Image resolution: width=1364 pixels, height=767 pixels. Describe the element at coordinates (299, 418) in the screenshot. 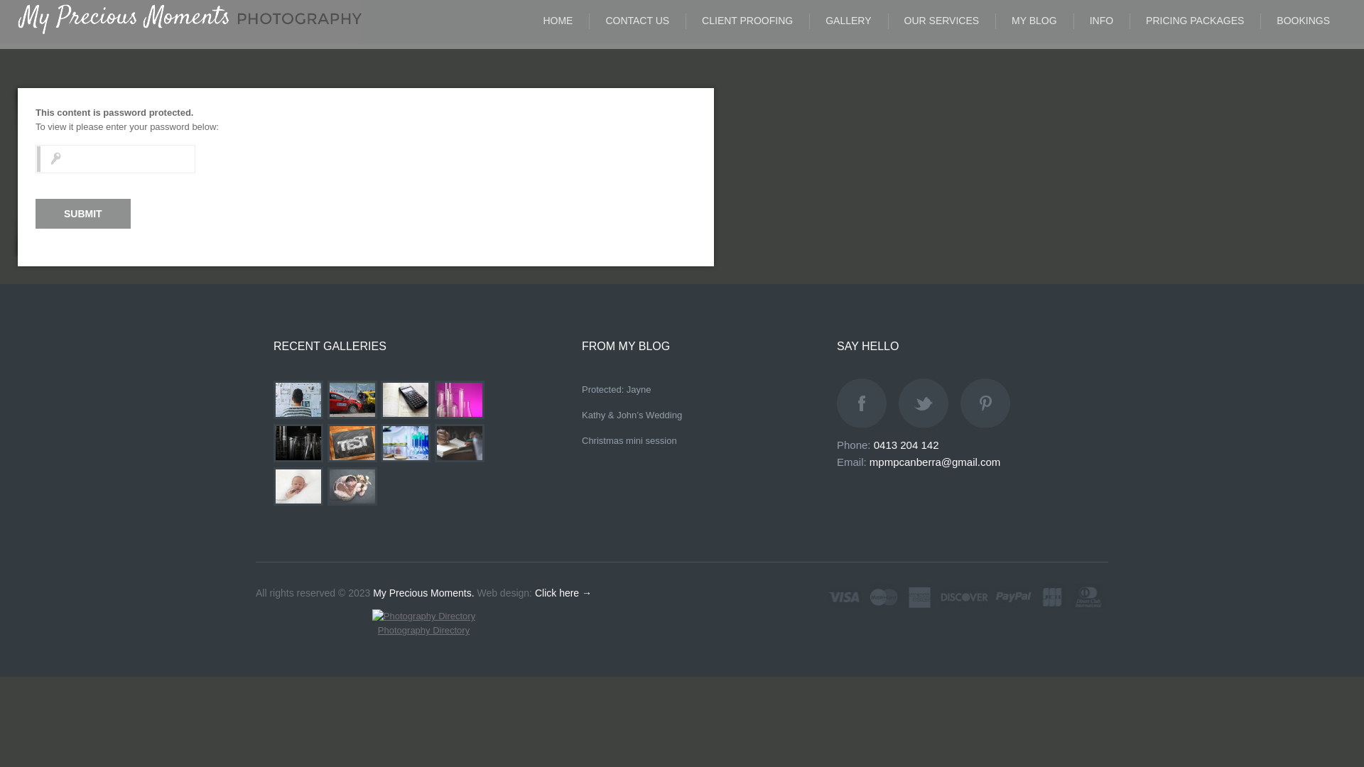

I see ` ` at that location.